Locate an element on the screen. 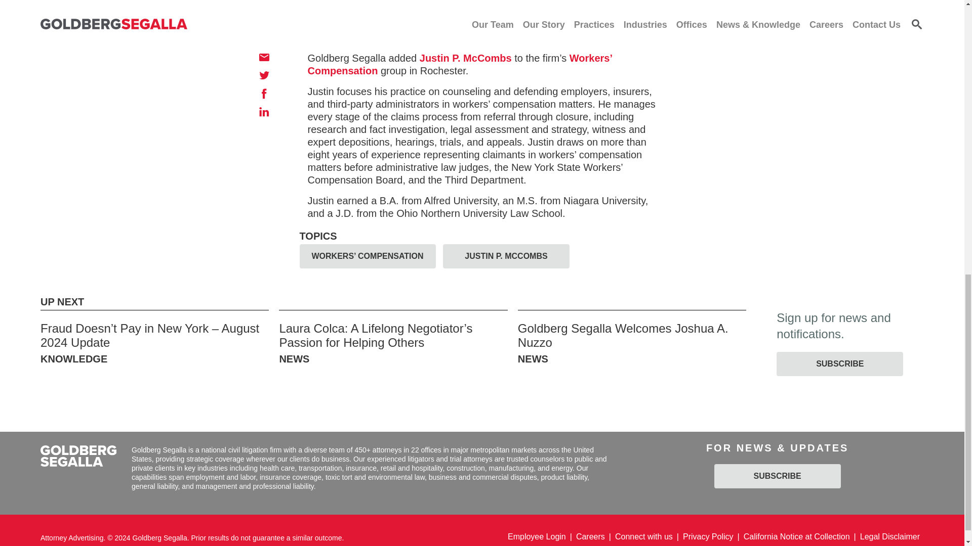 The image size is (972, 546). SUBSCRIBE is located at coordinates (839, 364).